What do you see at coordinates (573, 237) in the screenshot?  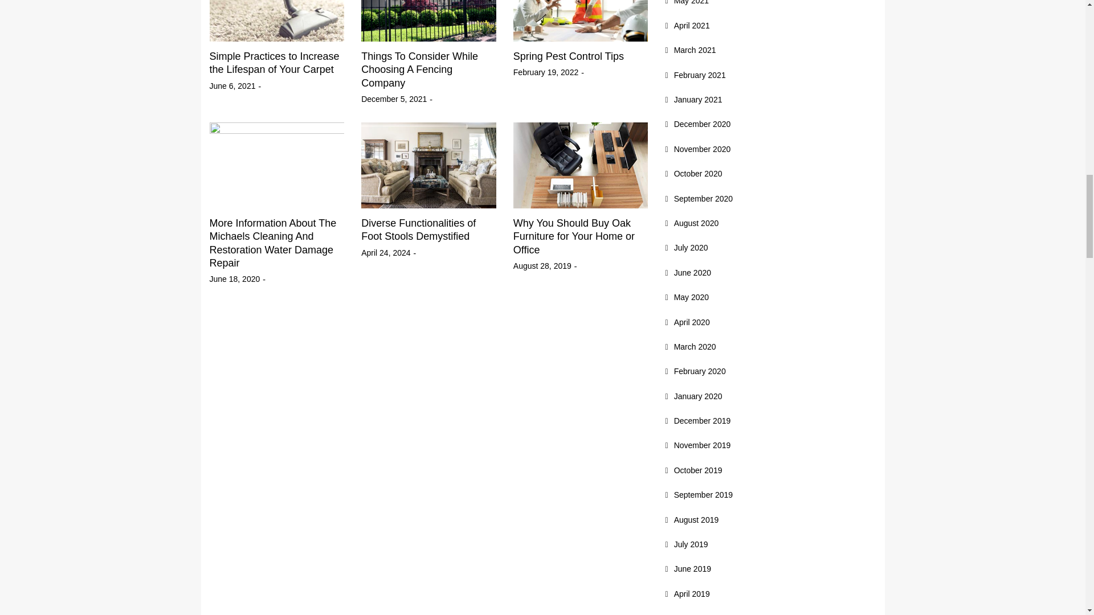 I see `Why You Should Buy Oak Furniture for Your Home or Office` at bounding box center [573, 237].